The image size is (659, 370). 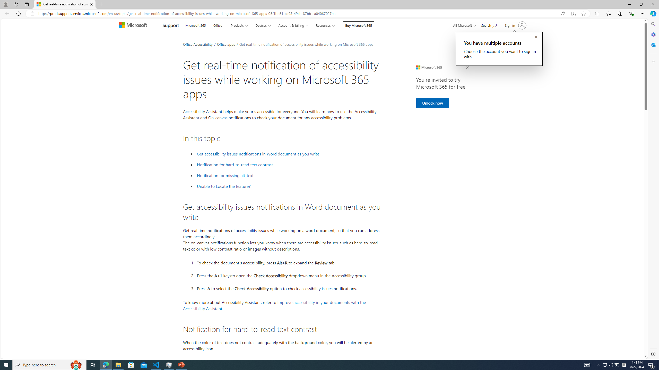 I want to click on Microsoft 365, so click(x=653, y=34).